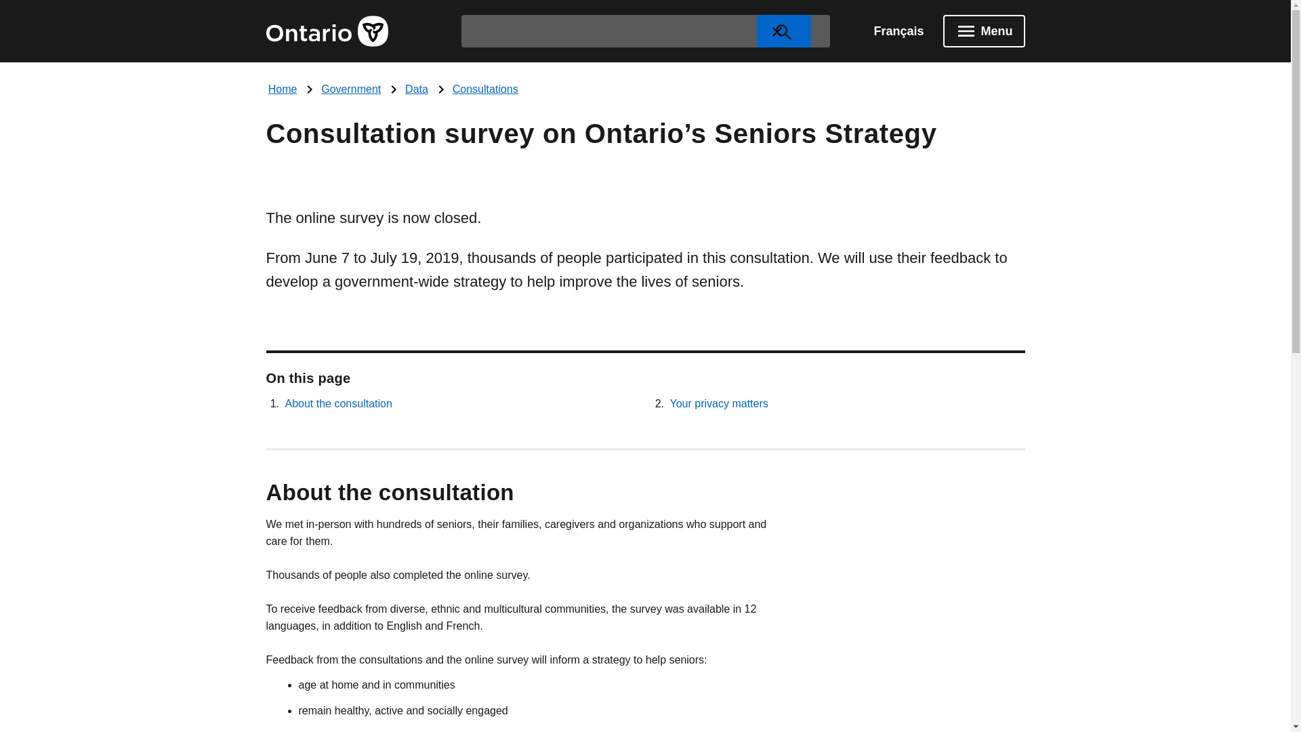 The height and width of the screenshot is (732, 1301). What do you see at coordinates (416, 89) in the screenshot?
I see `Data` at bounding box center [416, 89].